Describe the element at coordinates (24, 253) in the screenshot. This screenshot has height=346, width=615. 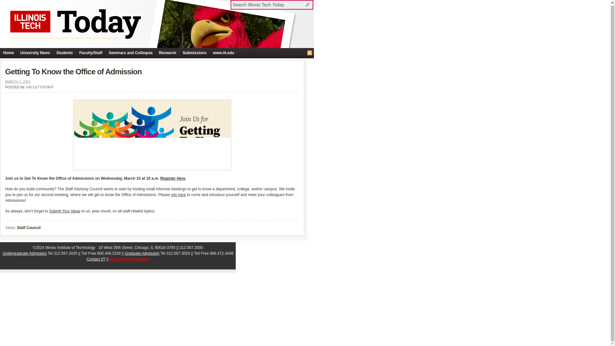
I see `Undergraduate Admission` at that location.